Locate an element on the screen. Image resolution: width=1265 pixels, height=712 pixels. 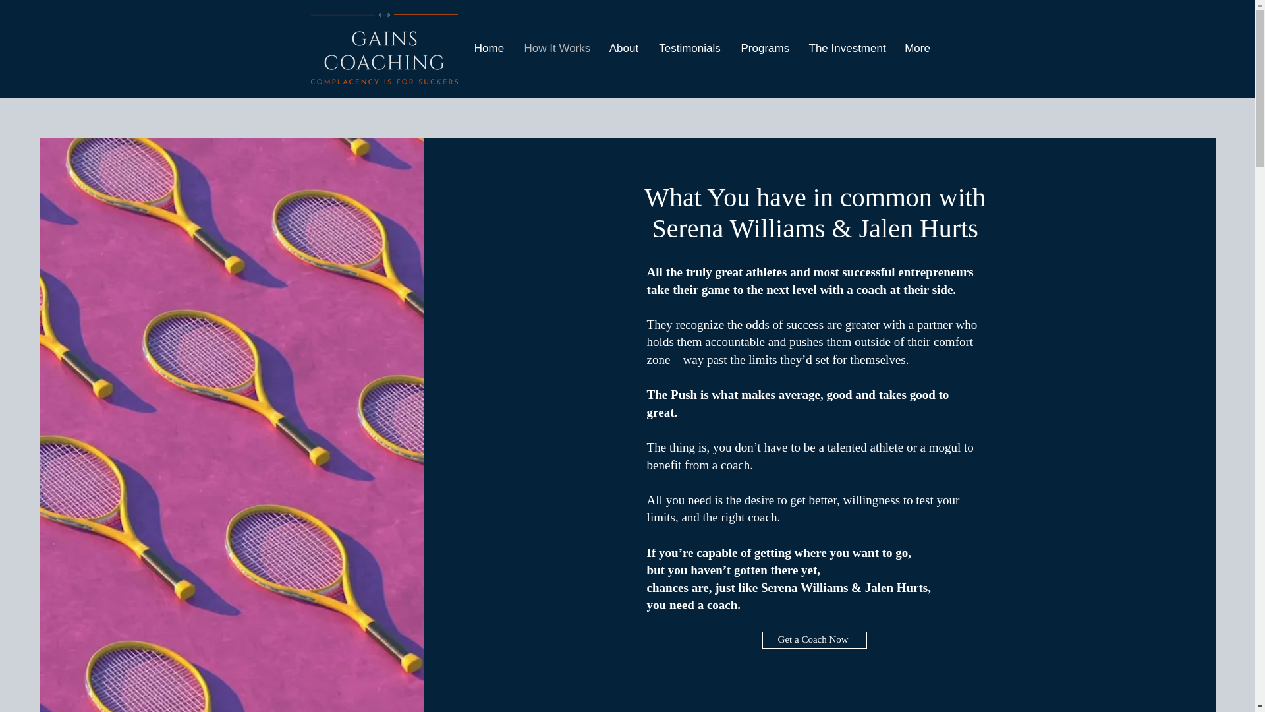
Testimonials is located at coordinates (689, 47).